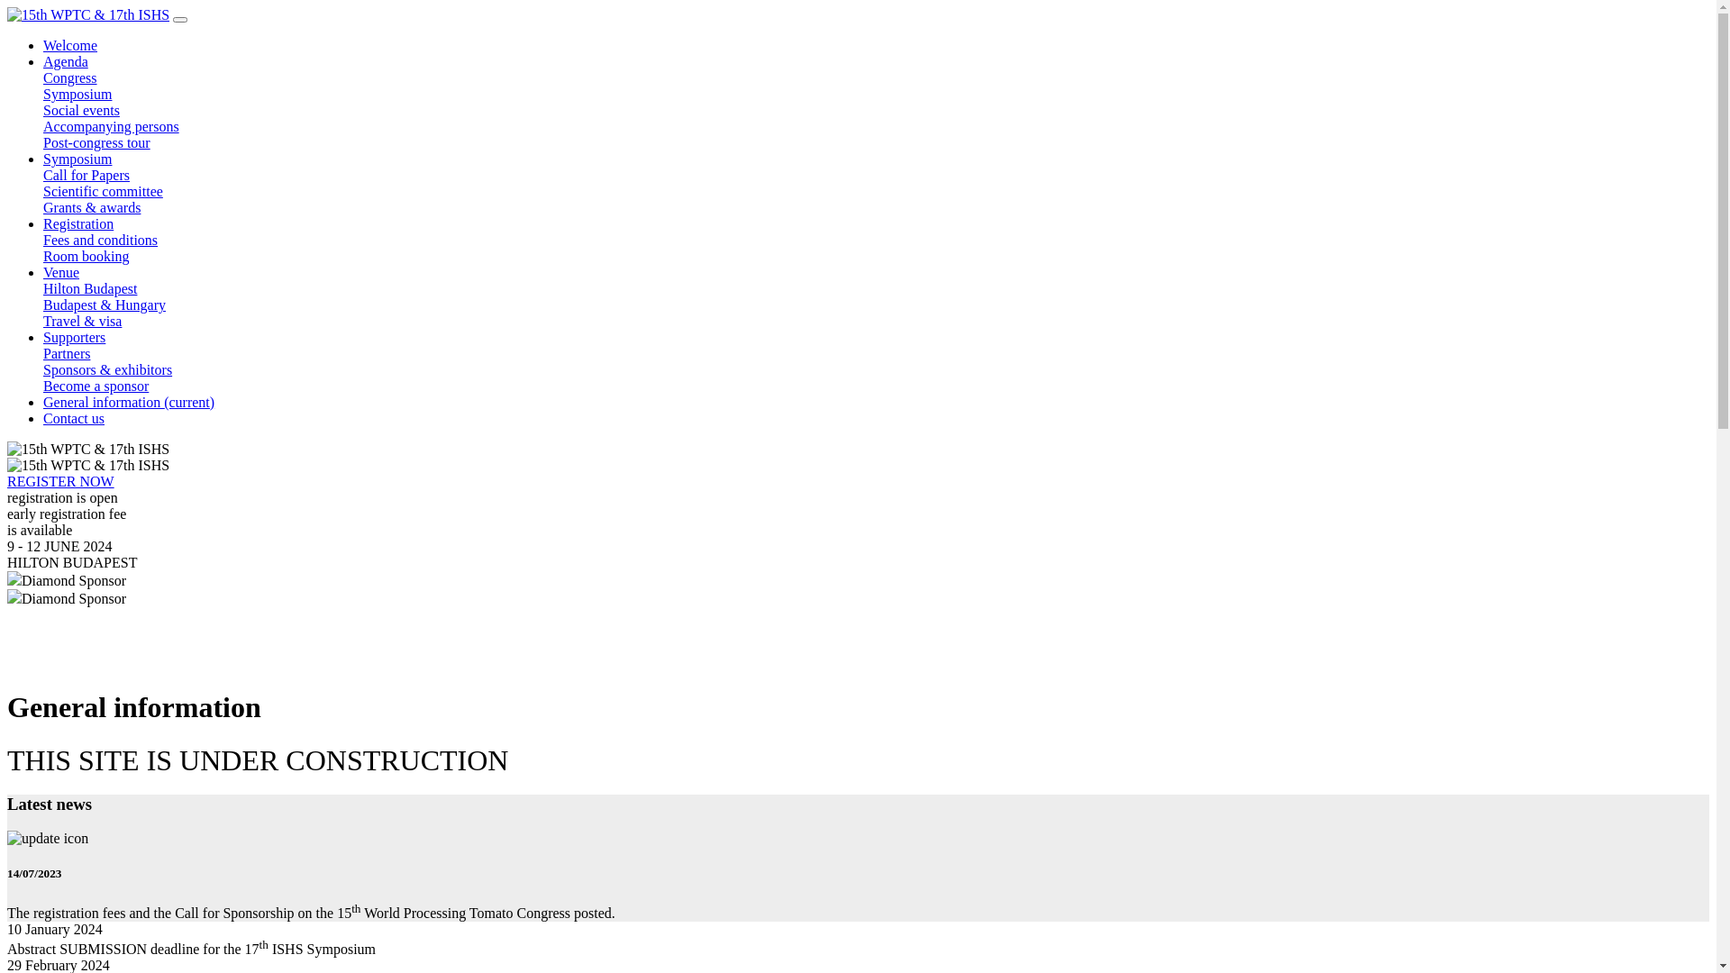 The image size is (1730, 973). What do you see at coordinates (112, 126) in the screenshot?
I see `Accompanying persons` at bounding box center [112, 126].